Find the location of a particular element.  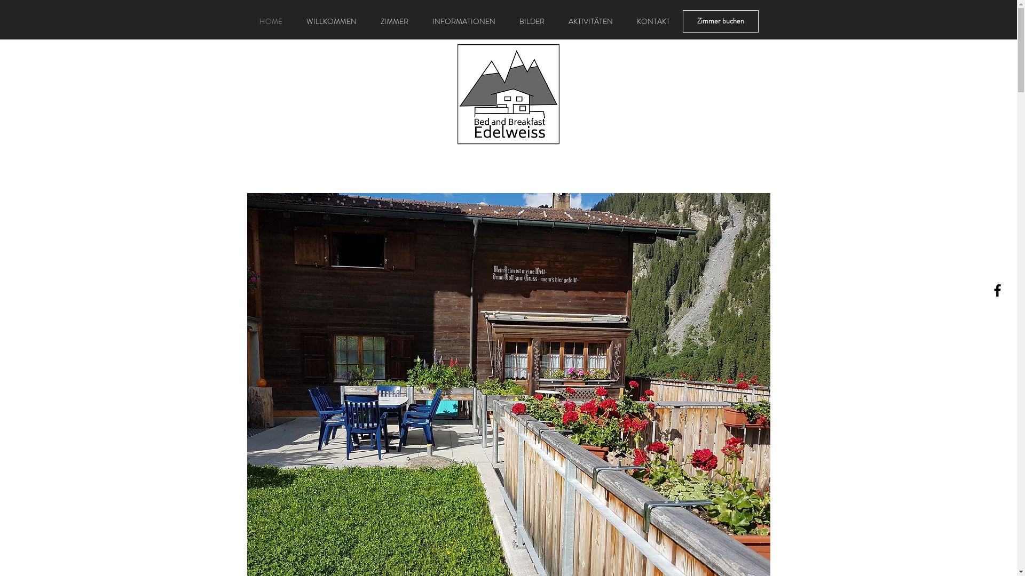

KONTAKT is located at coordinates (653, 21).